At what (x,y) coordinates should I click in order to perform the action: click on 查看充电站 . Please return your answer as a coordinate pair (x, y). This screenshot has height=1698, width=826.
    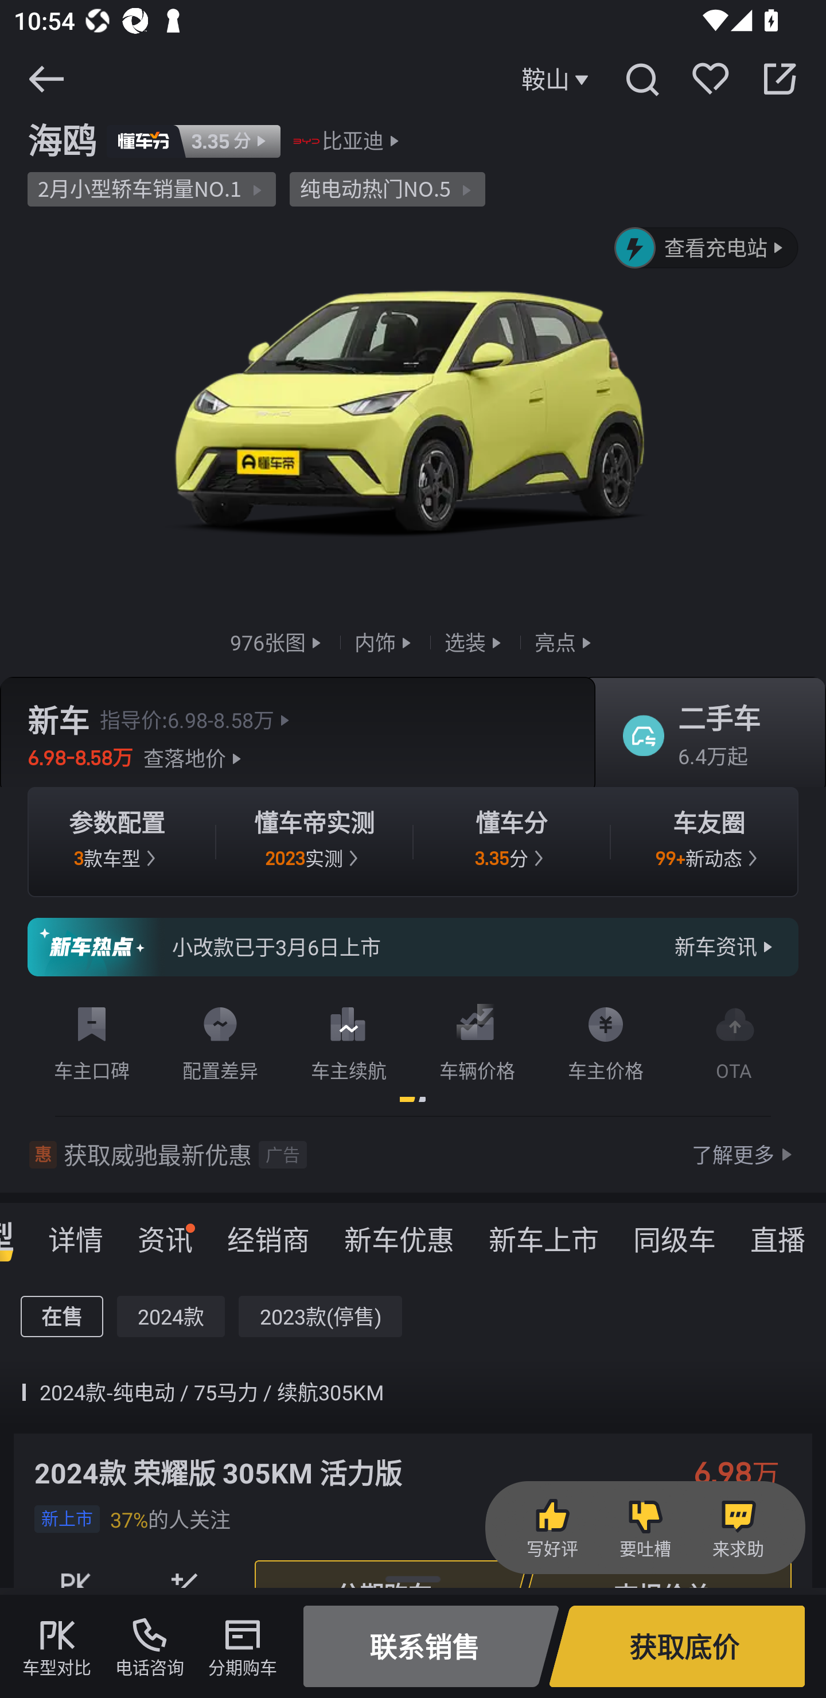
    Looking at the image, I should click on (707, 248).